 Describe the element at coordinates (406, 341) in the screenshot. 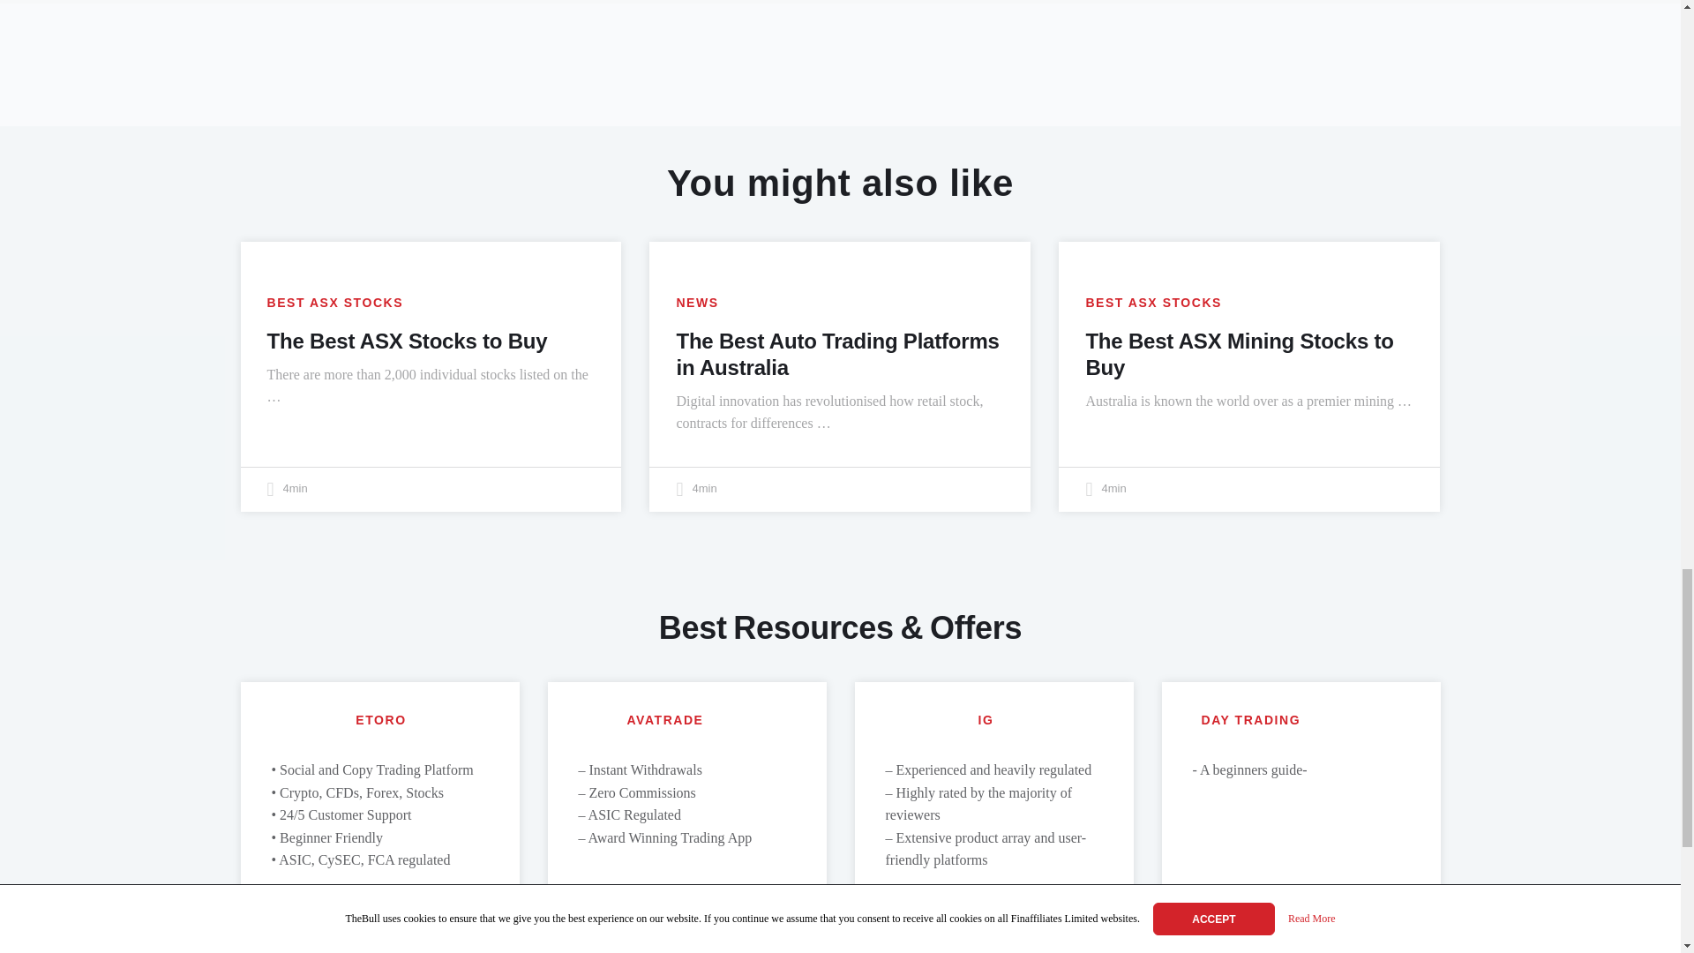

I see `The Best ASX Stocks to Buy` at that location.